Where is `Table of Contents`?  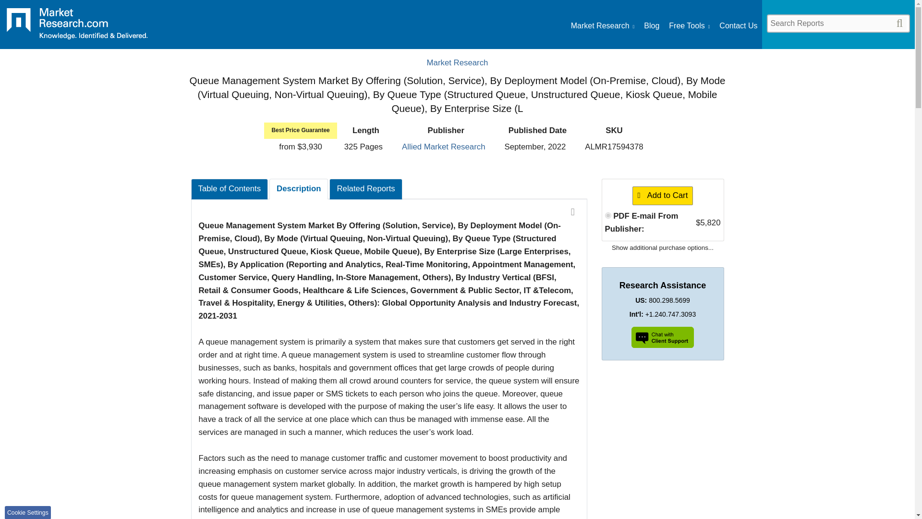 Table of Contents is located at coordinates (230, 188).